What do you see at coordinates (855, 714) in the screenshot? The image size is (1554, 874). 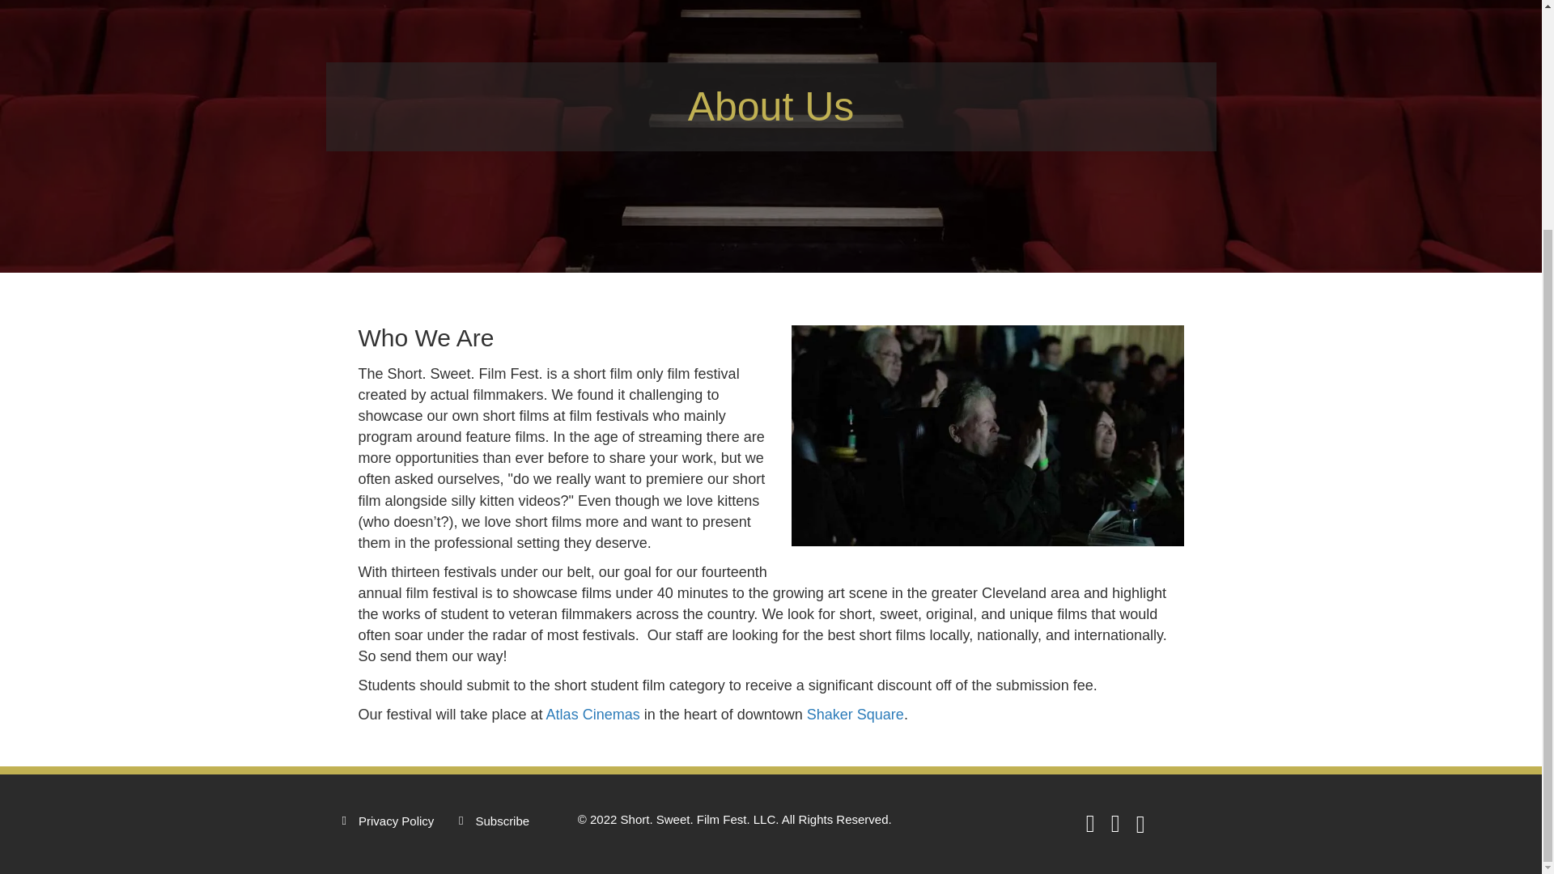 I see `Shaker Square` at bounding box center [855, 714].